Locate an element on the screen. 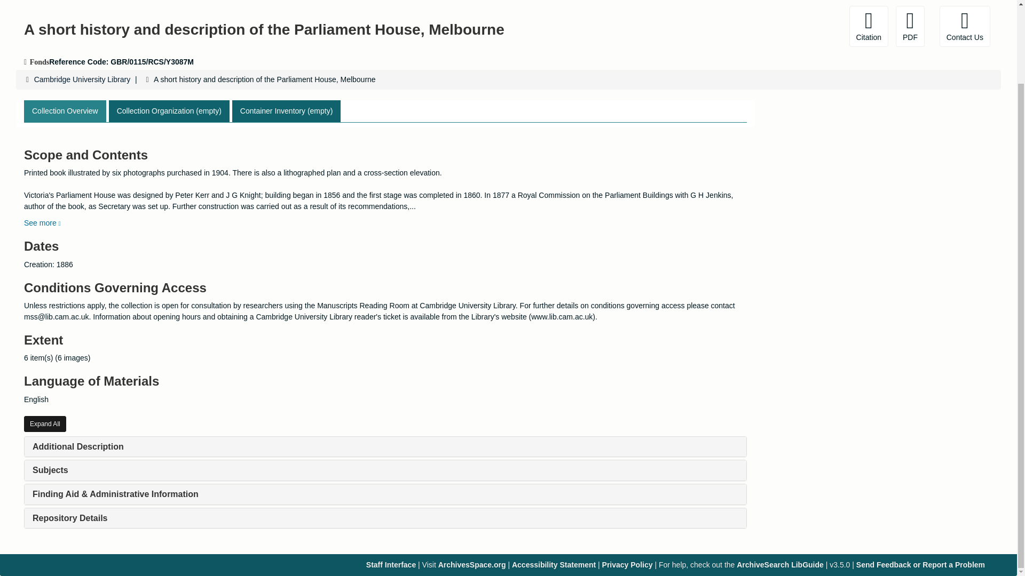 Image resolution: width=1025 pixels, height=576 pixels. Subjects is located at coordinates (50, 469).